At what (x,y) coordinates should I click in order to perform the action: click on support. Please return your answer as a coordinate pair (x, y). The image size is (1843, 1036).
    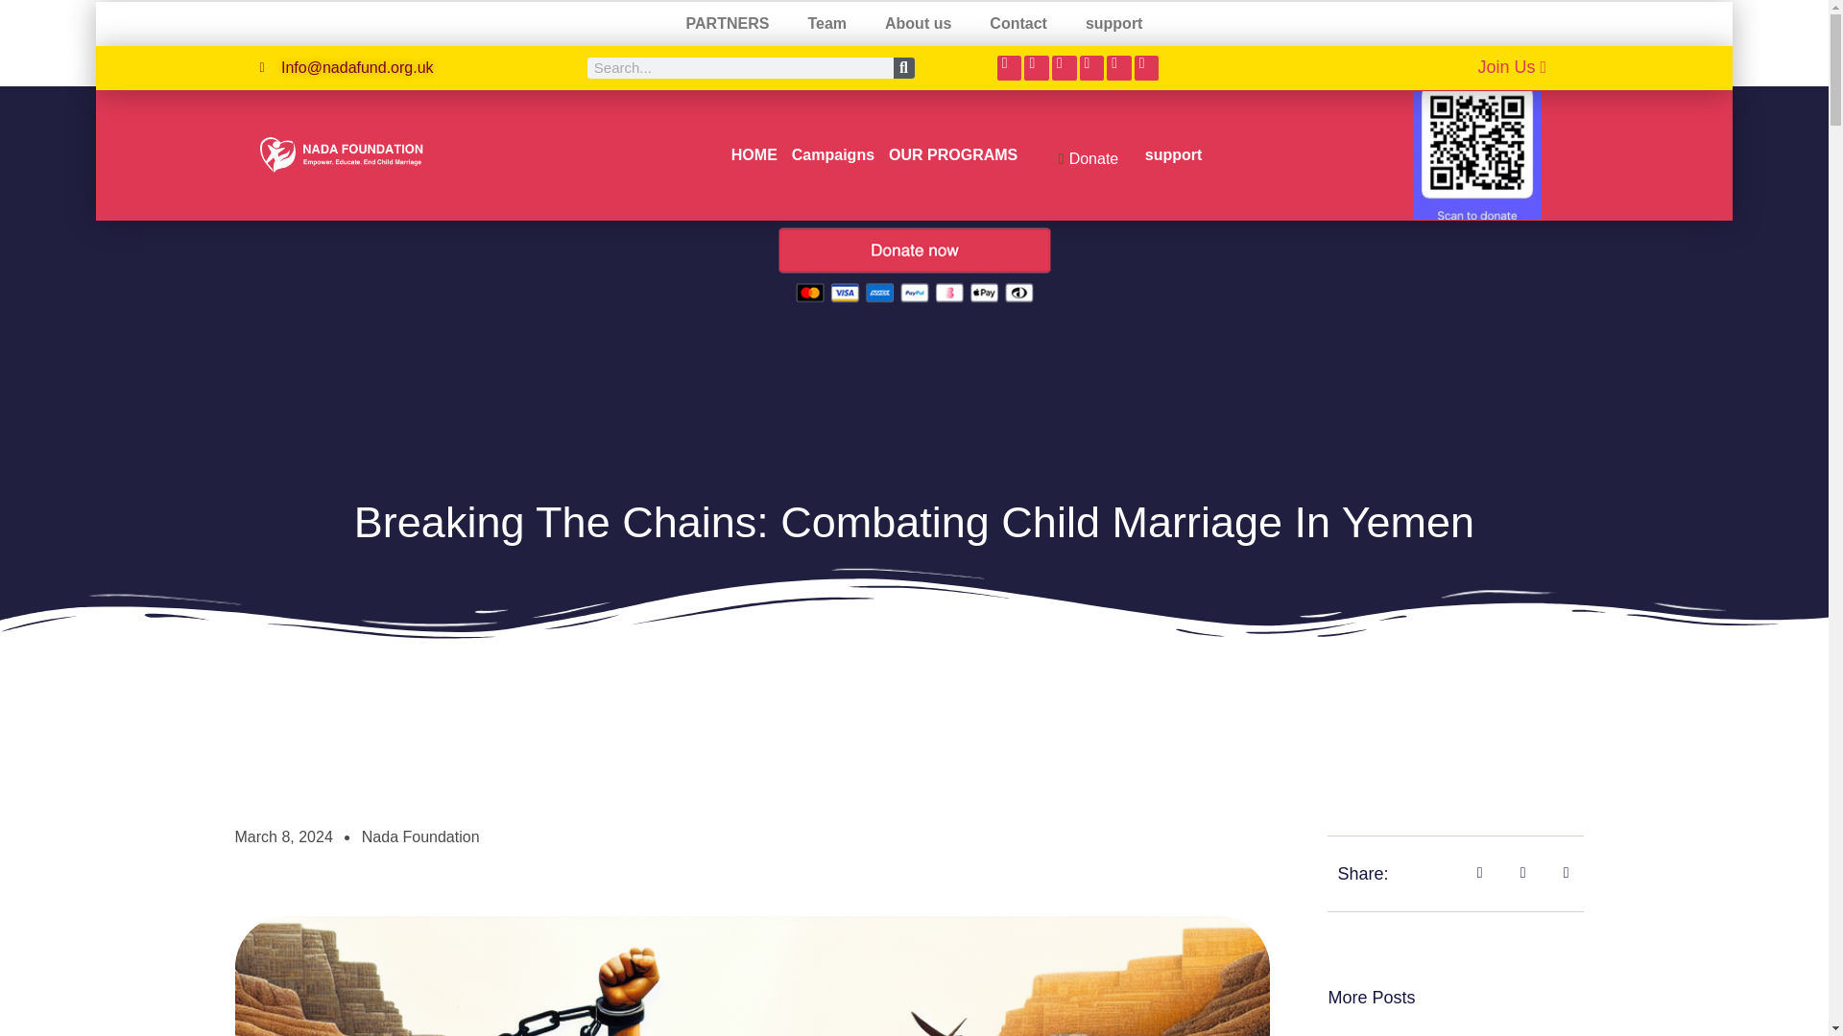
    Looking at the image, I should click on (1114, 23).